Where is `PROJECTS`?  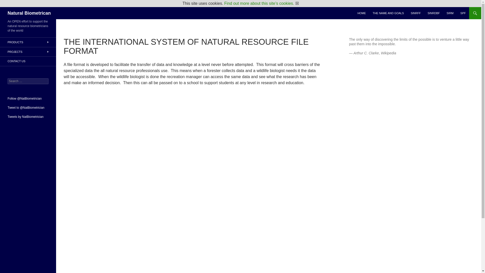
PROJECTS is located at coordinates (28, 52).